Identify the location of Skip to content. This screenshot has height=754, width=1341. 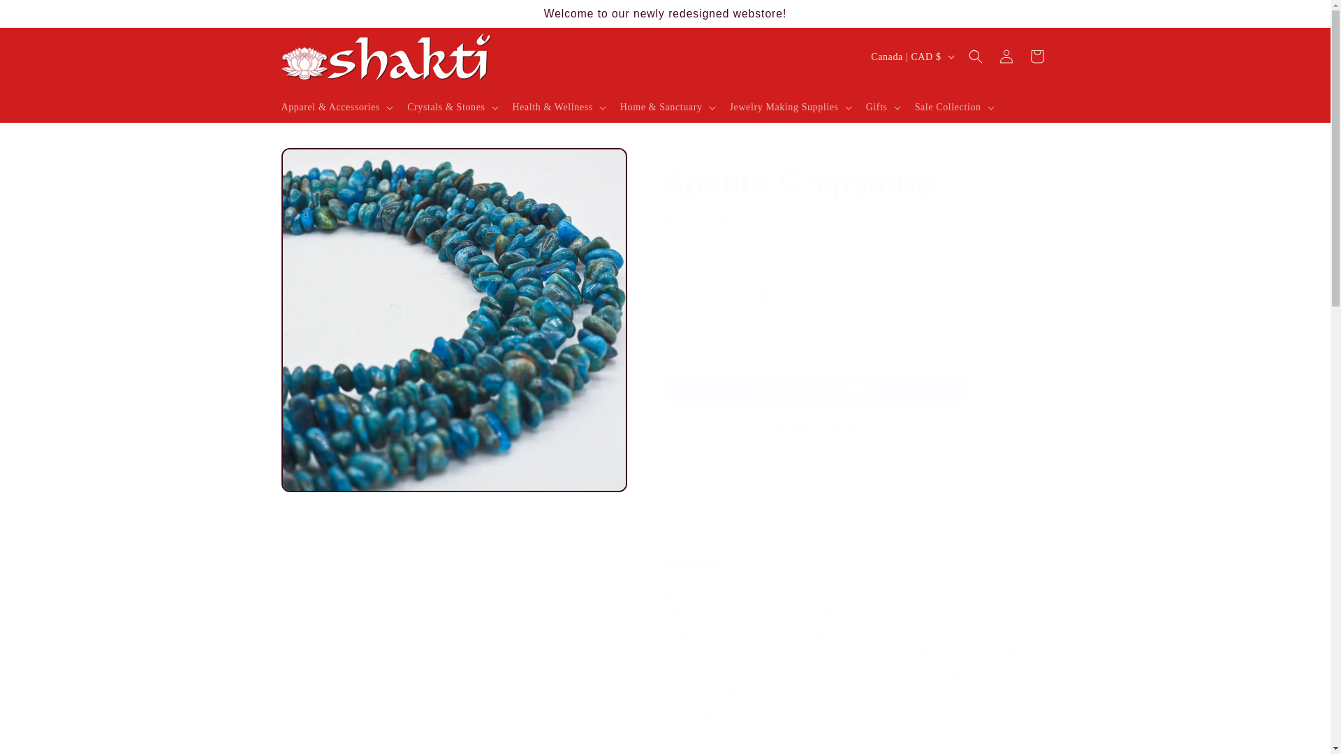
(43, 17).